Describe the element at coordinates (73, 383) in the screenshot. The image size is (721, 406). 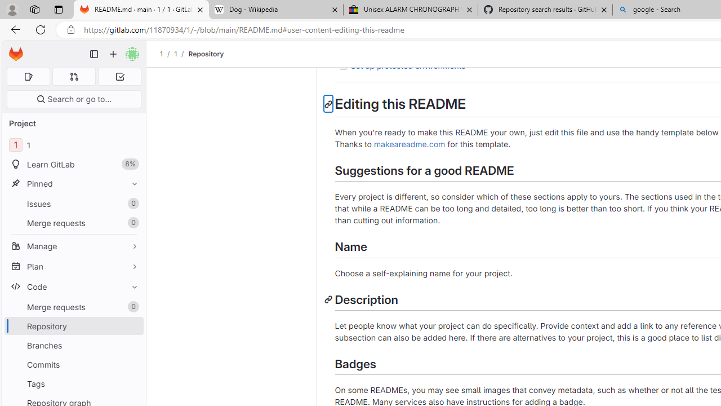
I see `Tags` at that location.